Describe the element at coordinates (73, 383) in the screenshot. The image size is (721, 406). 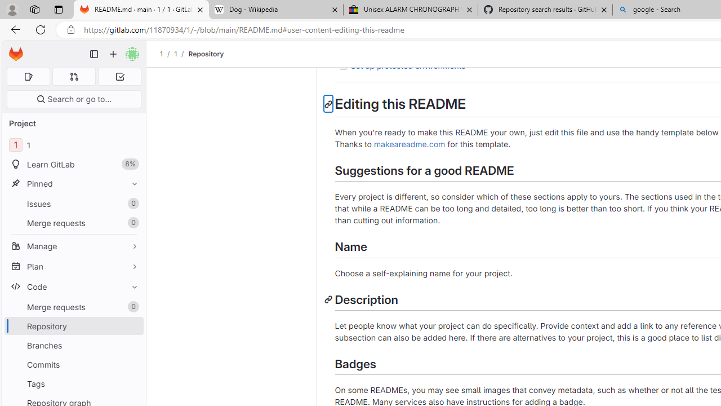
I see `Tags` at that location.